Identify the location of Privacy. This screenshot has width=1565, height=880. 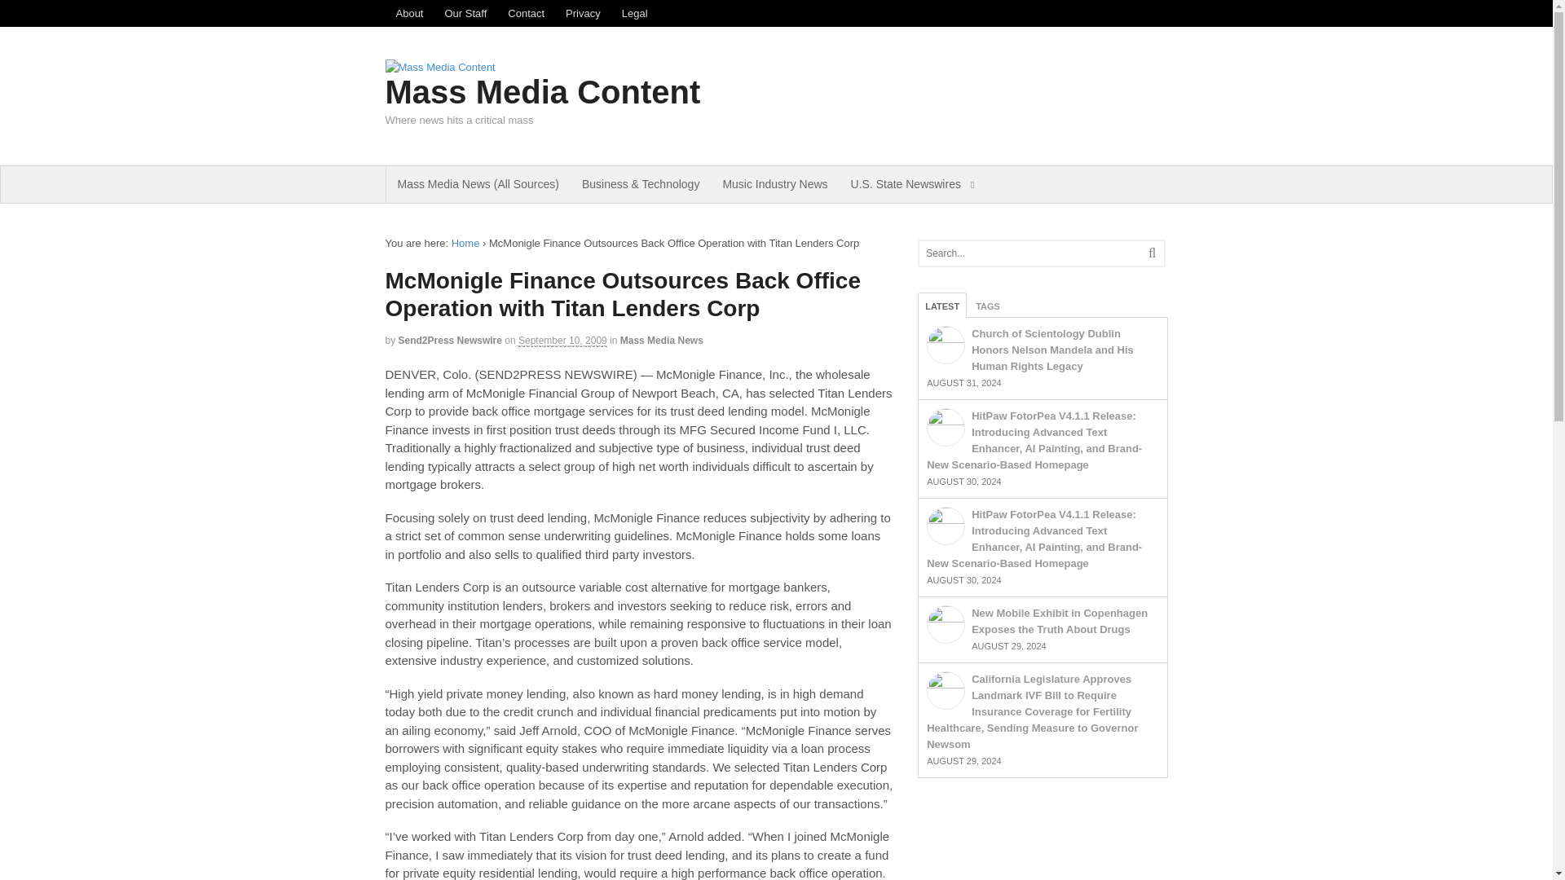
(584, 13).